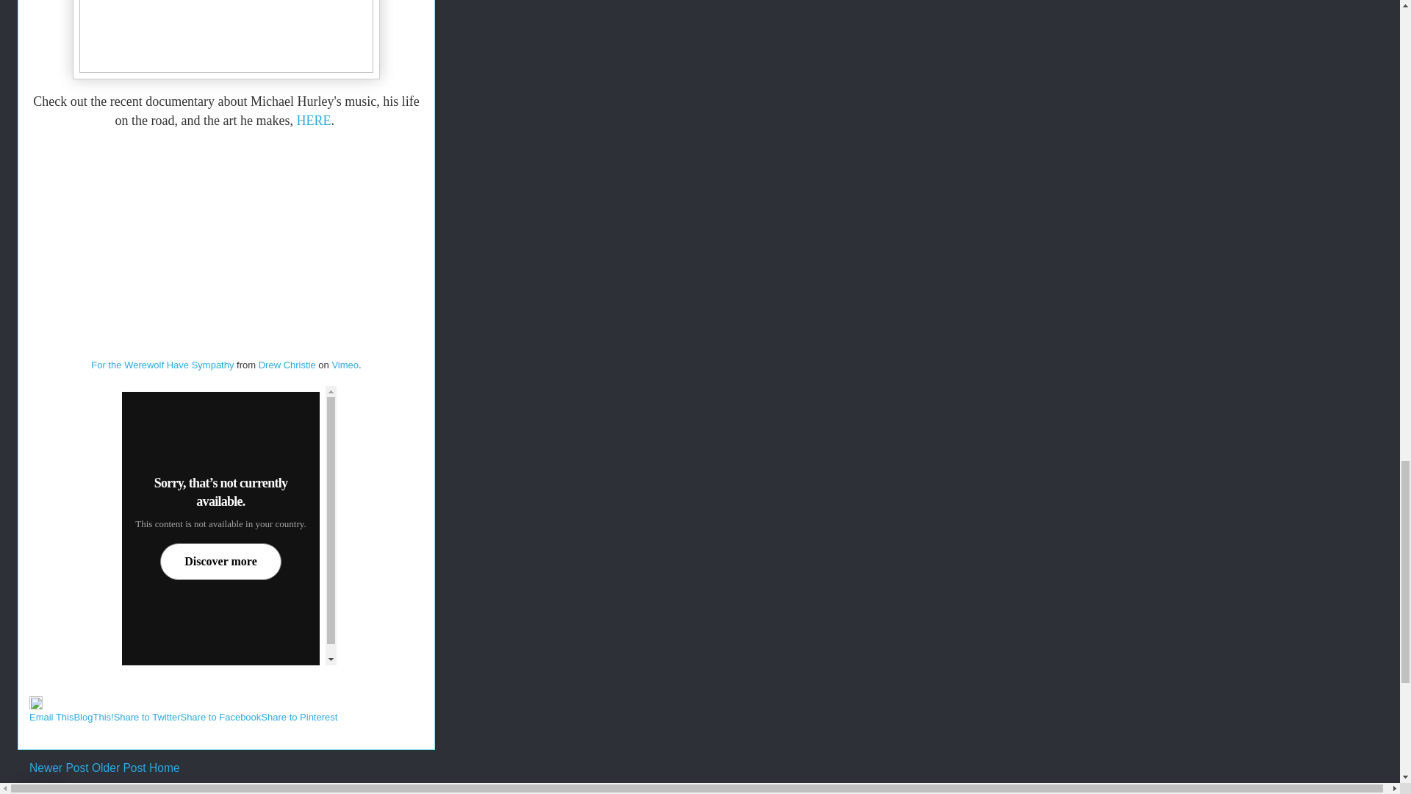 The height and width of the screenshot is (794, 1411). Describe the element at coordinates (345, 365) in the screenshot. I see `Vimeo` at that location.